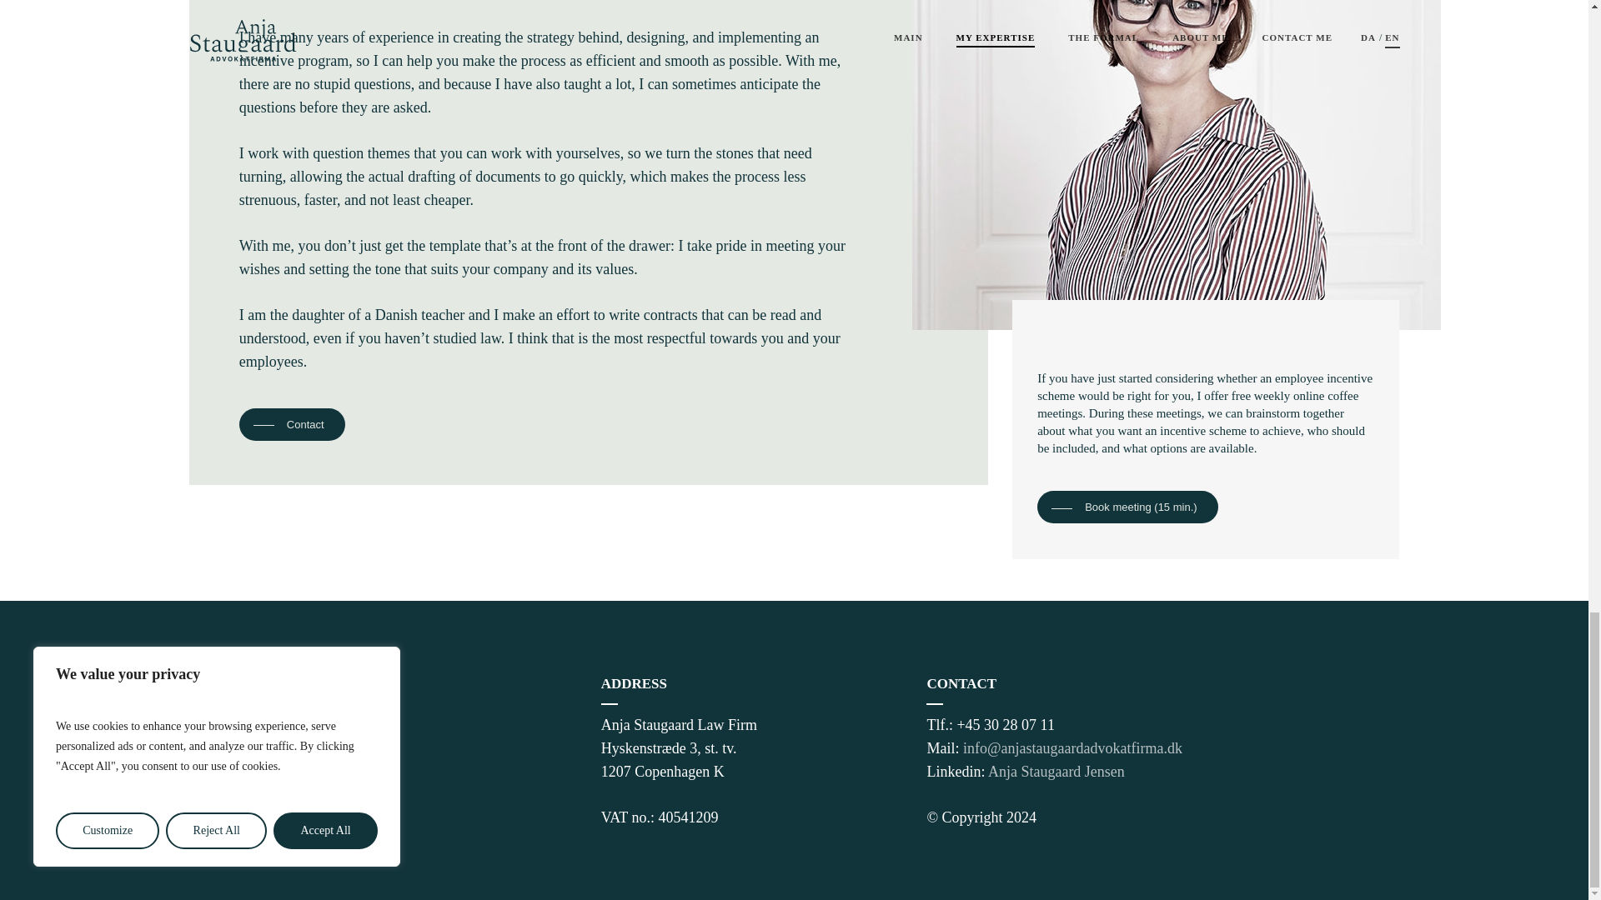 This screenshot has height=900, width=1601. Describe the element at coordinates (293, 425) in the screenshot. I see `Contact` at that location.